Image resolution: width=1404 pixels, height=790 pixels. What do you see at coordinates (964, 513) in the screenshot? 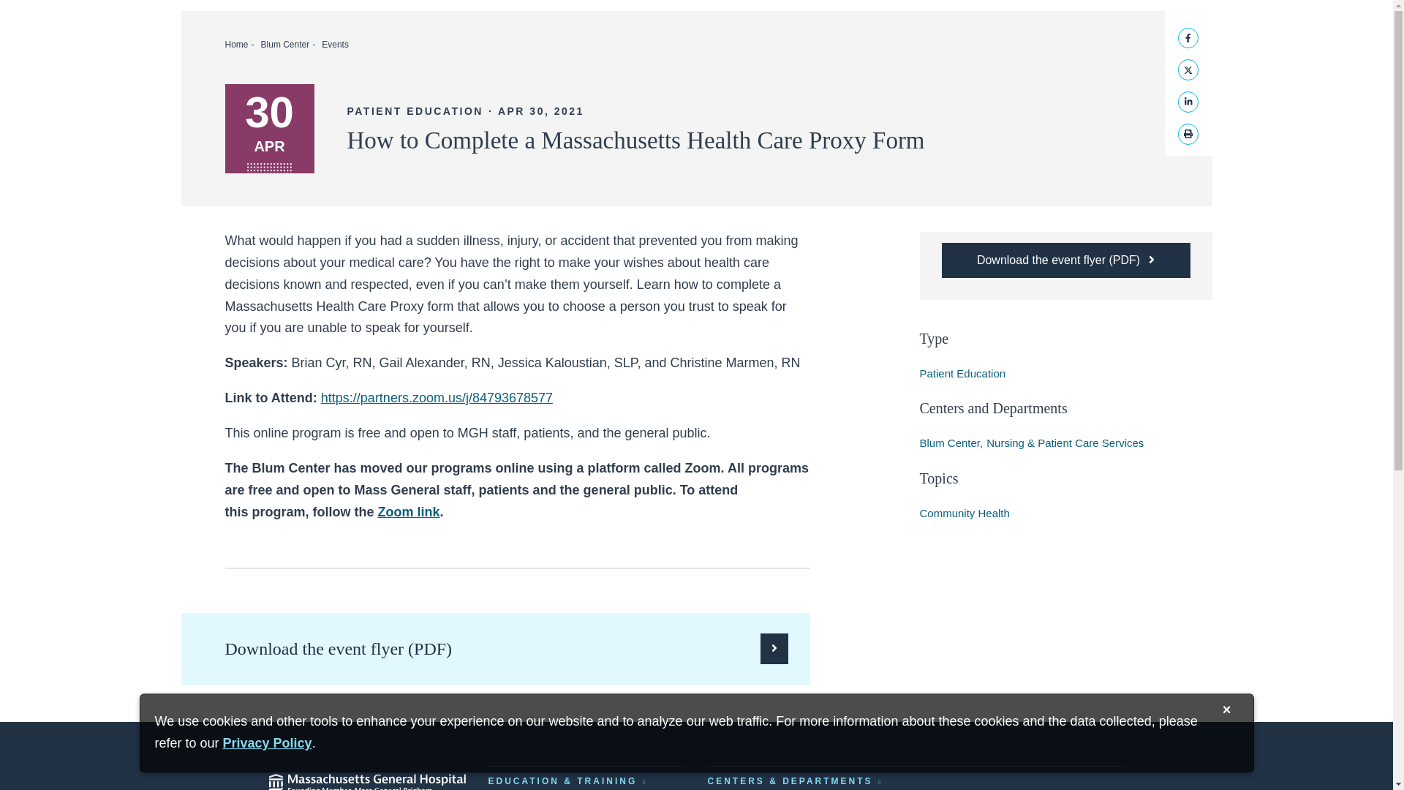
I see `Community Health` at bounding box center [964, 513].